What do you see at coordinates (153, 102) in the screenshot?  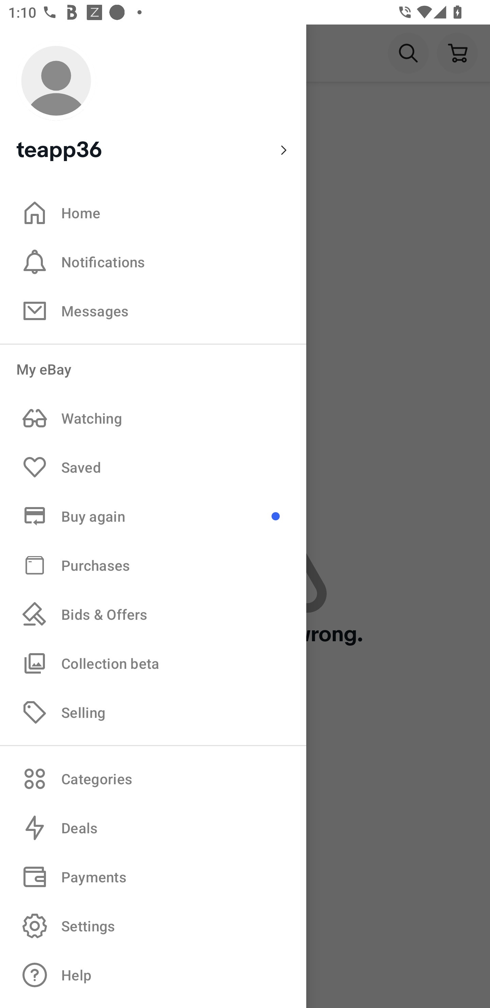 I see `teapp36` at bounding box center [153, 102].